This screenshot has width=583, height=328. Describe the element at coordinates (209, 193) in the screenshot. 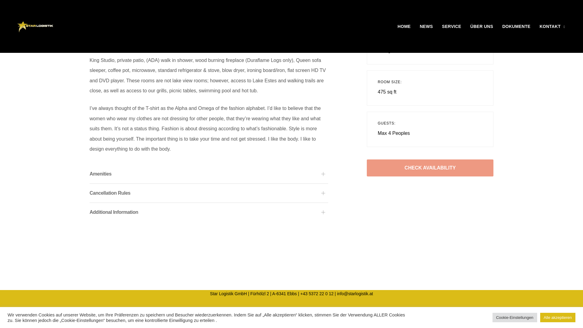

I see `Cancellation Rules` at that location.